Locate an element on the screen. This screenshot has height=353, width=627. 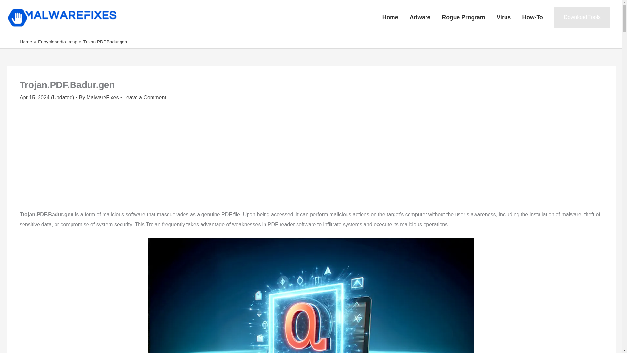
Rogue Program is located at coordinates (464, 17).